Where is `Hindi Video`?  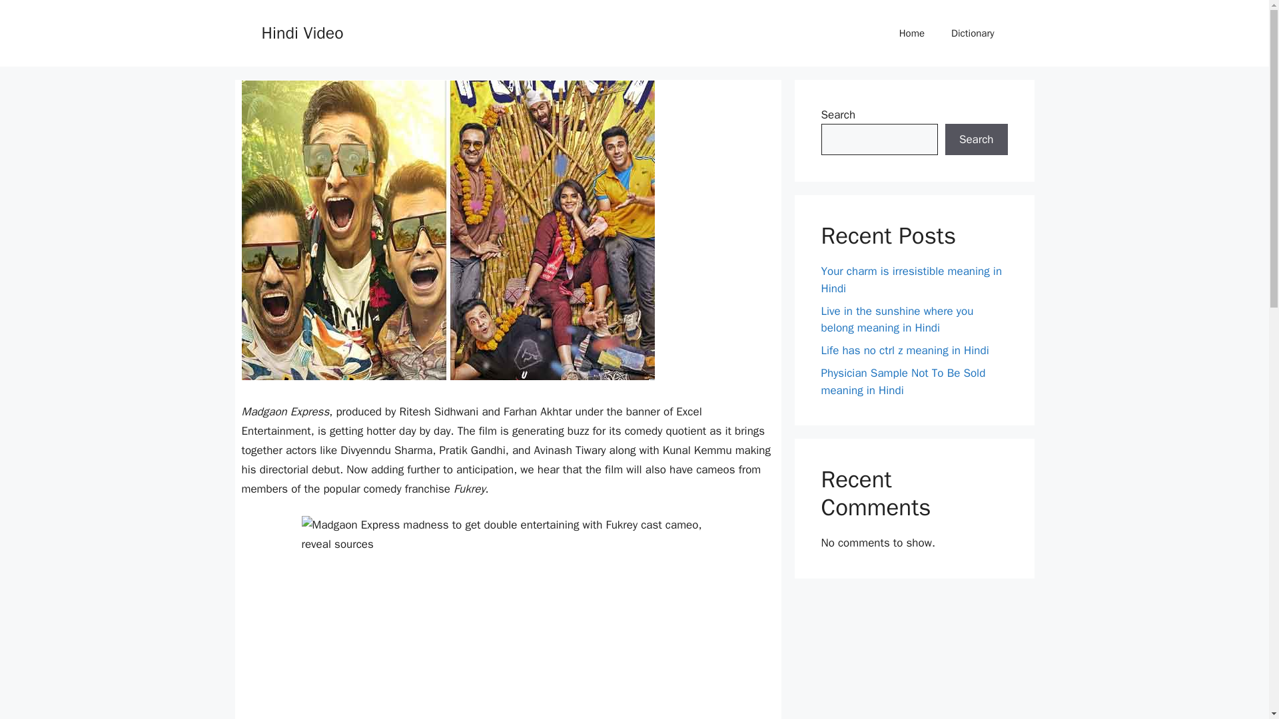
Hindi Video is located at coordinates (301, 32).